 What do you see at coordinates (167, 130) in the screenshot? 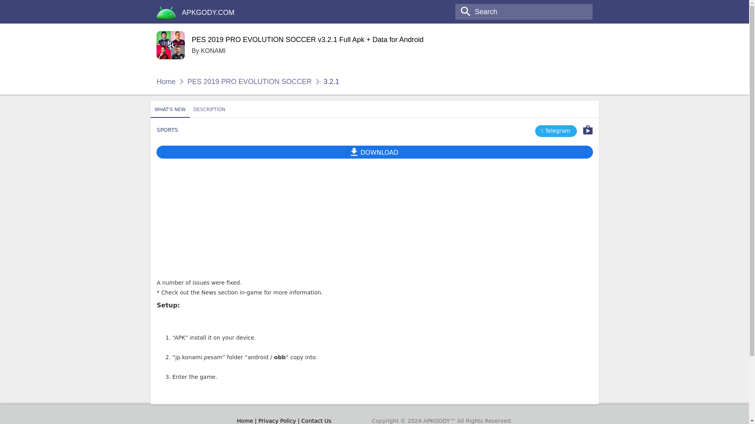
I see `SPORTS` at bounding box center [167, 130].